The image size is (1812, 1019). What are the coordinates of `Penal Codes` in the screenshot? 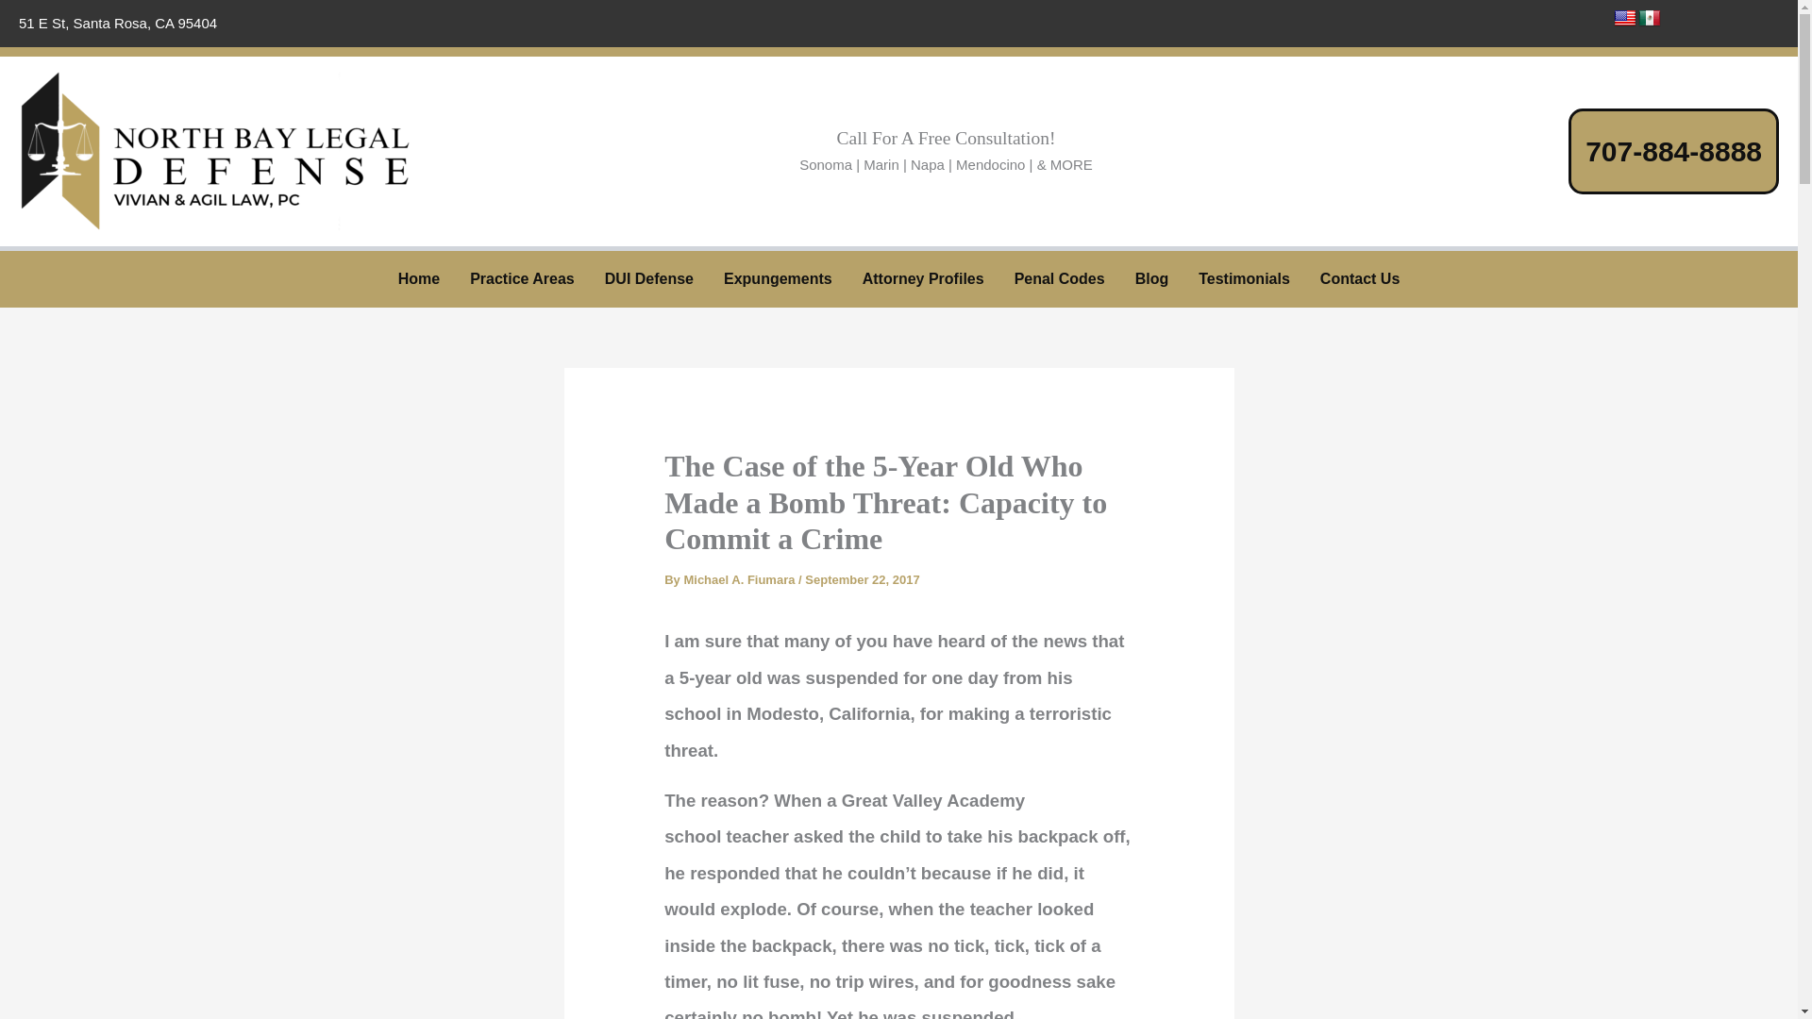 It's located at (1059, 279).